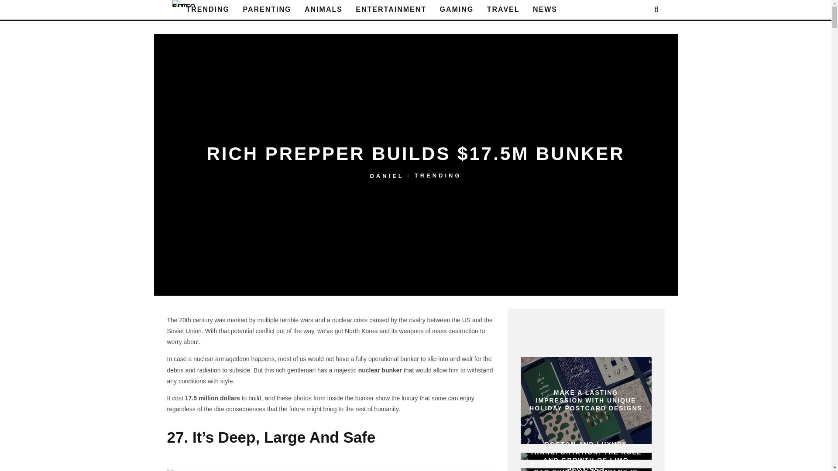 This screenshot has height=471, width=838. Describe the element at coordinates (438, 175) in the screenshot. I see `View all posts in Trending` at that location.